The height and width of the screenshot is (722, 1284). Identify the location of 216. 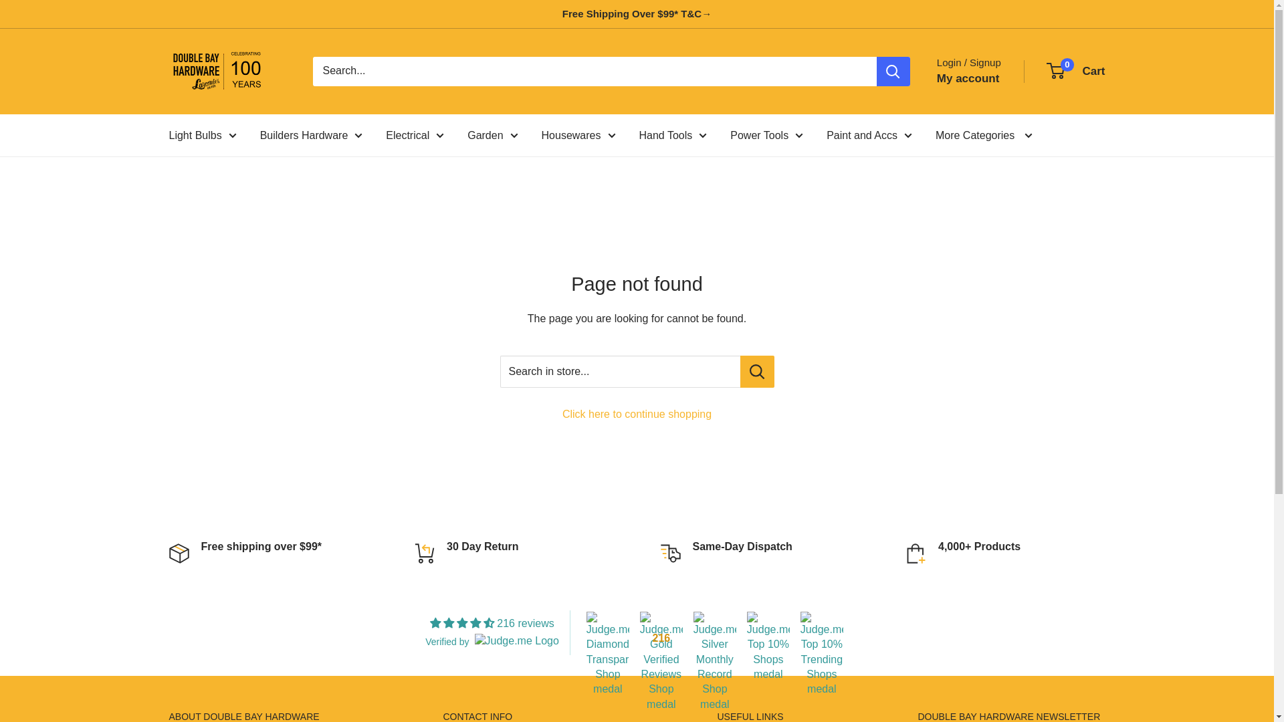
(661, 633).